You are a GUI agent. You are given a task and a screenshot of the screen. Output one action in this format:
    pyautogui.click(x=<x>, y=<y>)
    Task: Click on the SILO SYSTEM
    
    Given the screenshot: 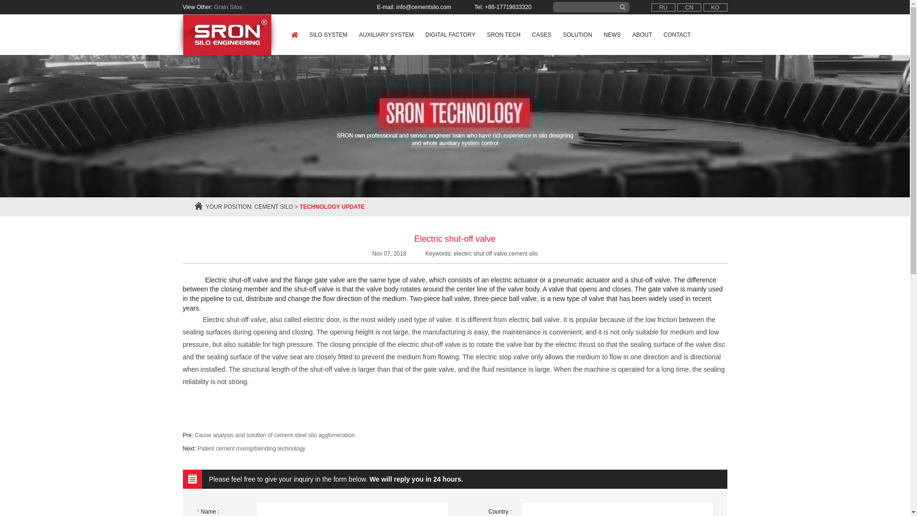 What is the action you would take?
    pyautogui.click(x=328, y=34)
    